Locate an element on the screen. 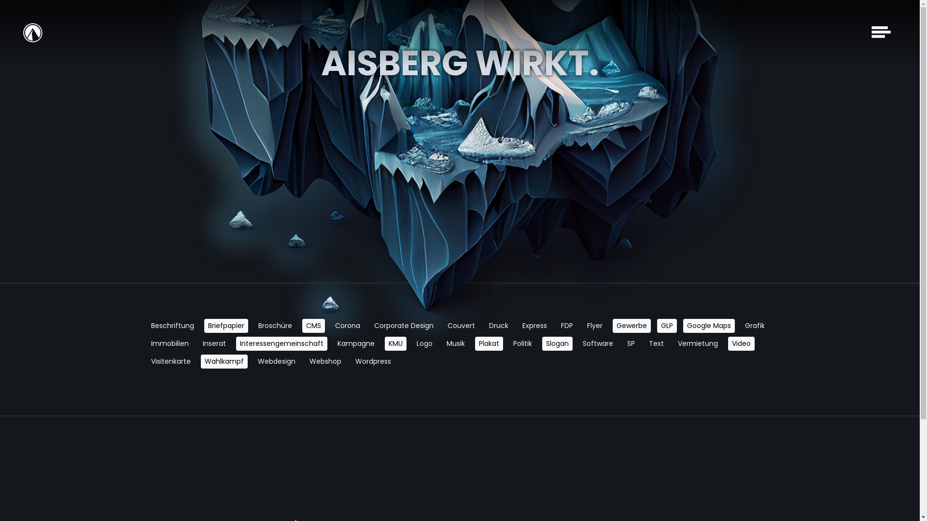 The height and width of the screenshot is (521, 927). Interessengemeinschaft is located at coordinates (281, 343).